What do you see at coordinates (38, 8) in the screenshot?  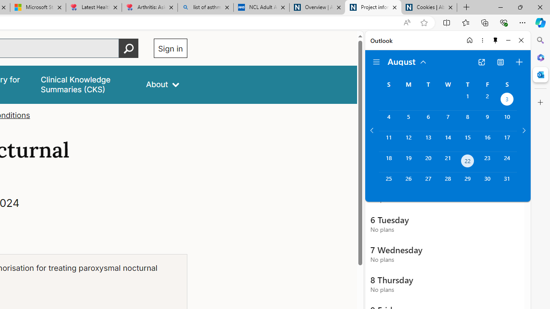 I see `Microsoft Start` at bounding box center [38, 8].